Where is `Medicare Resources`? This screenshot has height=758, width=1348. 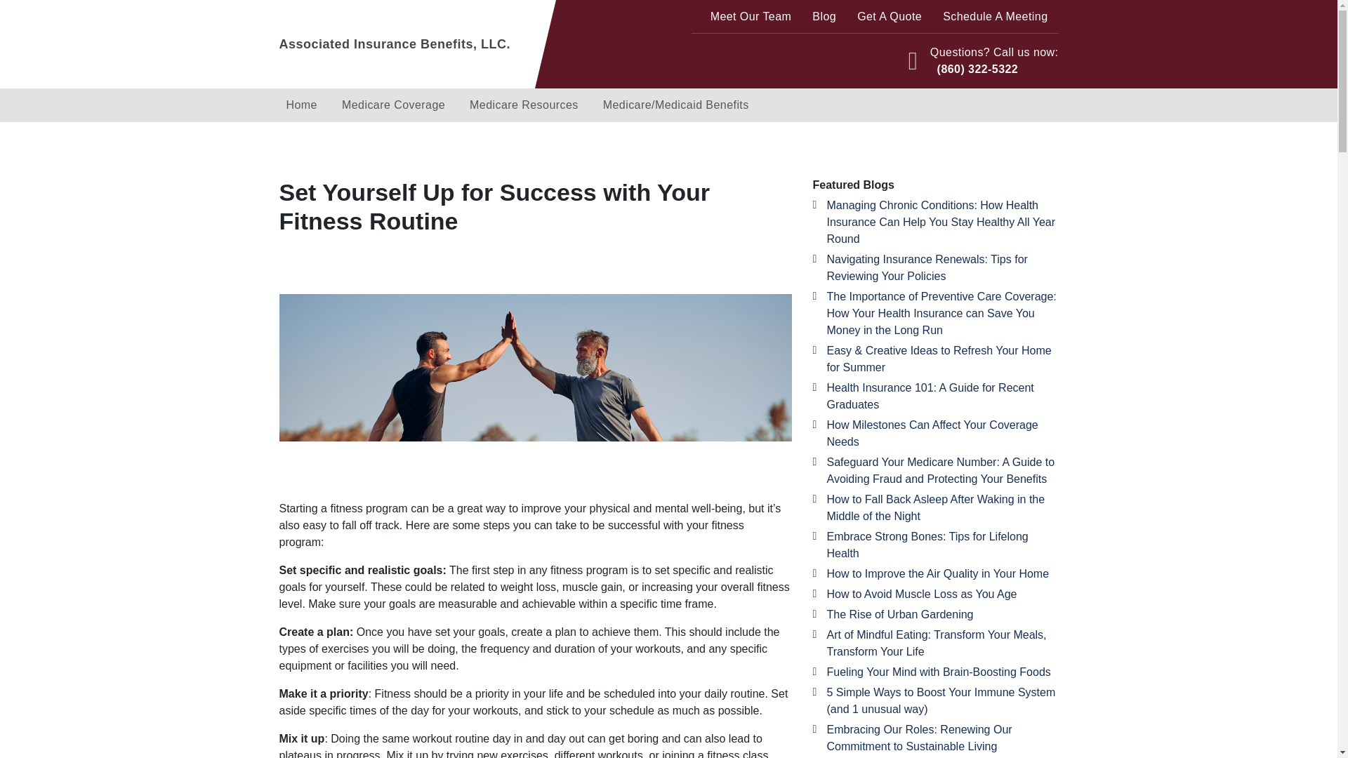 Medicare Resources is located at coordinates (524, 105).